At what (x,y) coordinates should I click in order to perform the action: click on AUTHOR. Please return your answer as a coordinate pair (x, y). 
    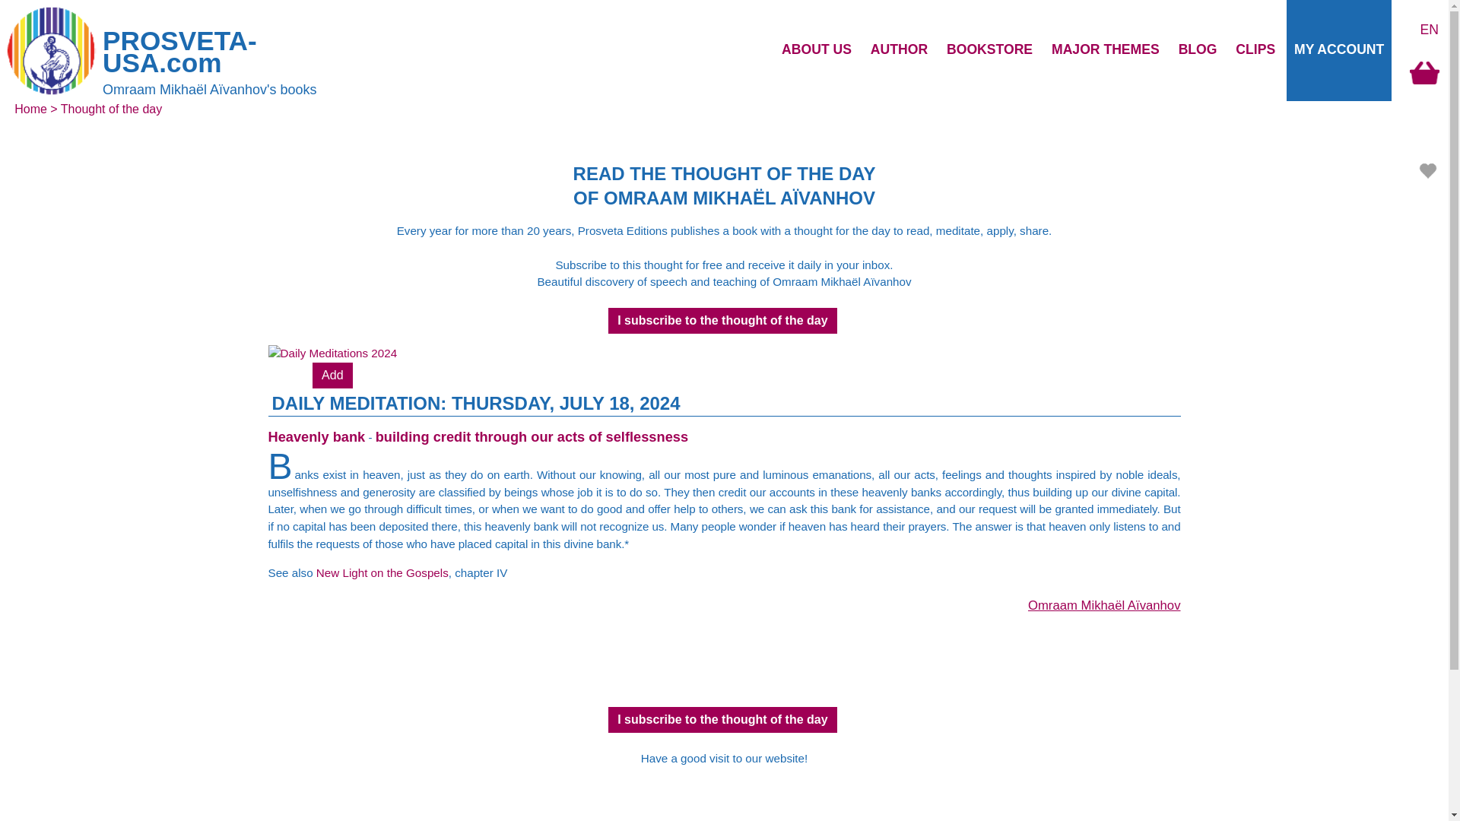
    Looking at the image, I should click on (899, 49).